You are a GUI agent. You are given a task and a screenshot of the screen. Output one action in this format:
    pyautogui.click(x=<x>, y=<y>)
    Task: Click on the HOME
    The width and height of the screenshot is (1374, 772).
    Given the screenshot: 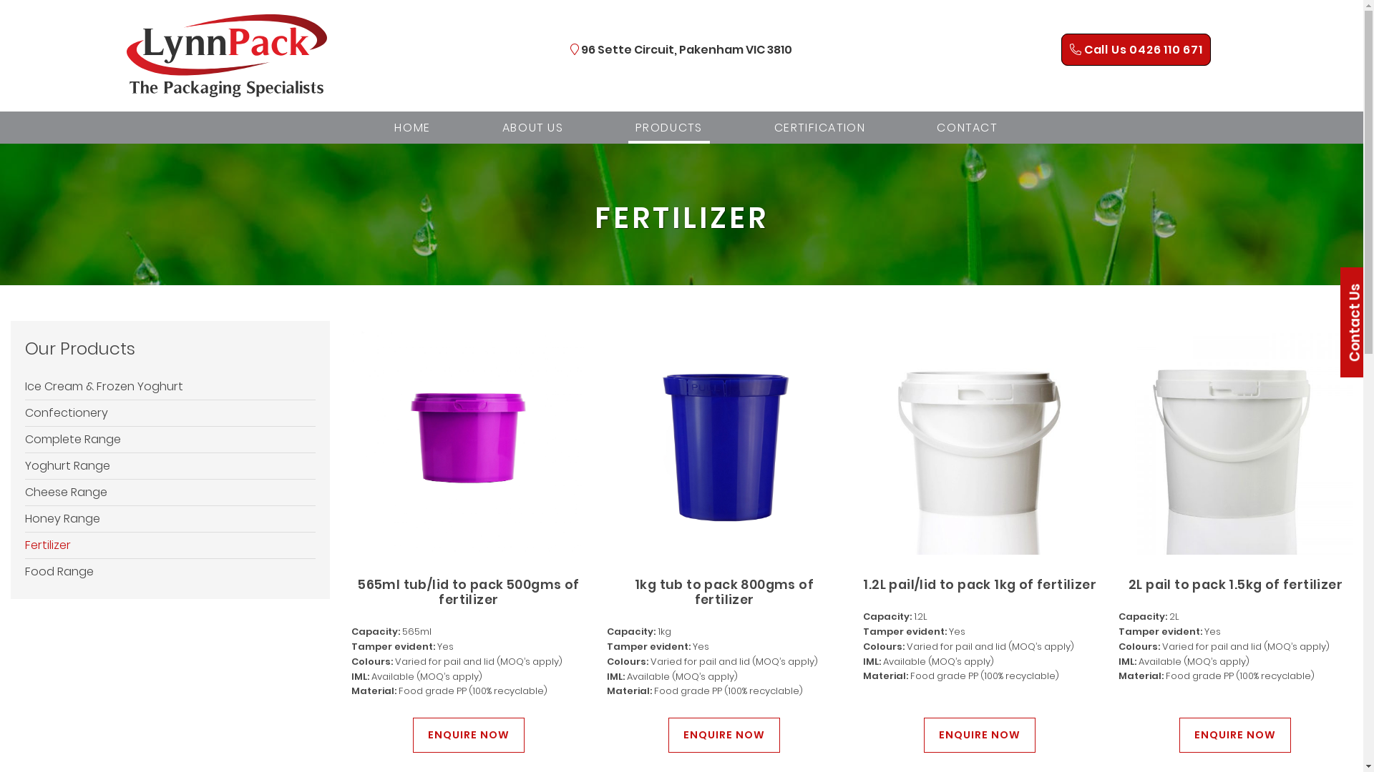 What is the action you would take?
    pyautogui.click(x=412, y=127)
    